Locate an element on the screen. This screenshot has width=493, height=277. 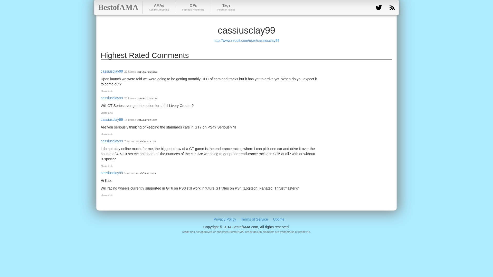
Share Link is located at coordinates (111, 98).